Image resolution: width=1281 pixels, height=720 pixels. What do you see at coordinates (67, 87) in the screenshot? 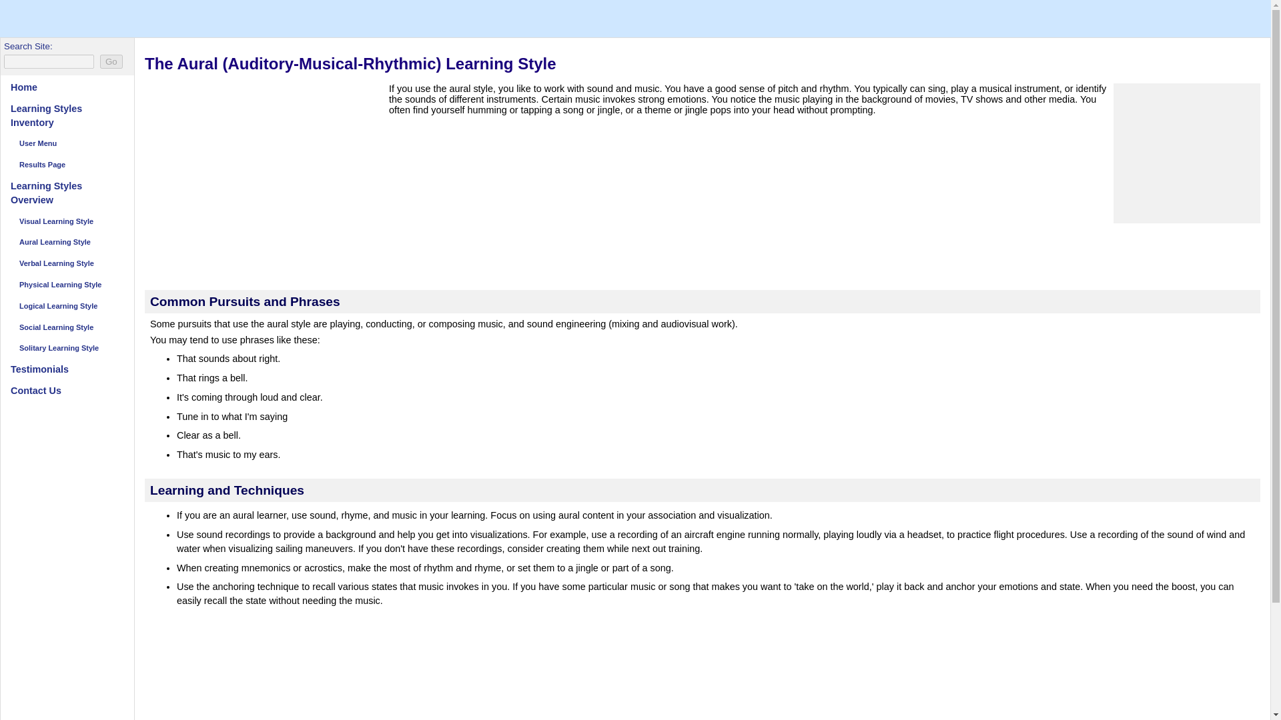
I see `Home` at bounding box center [67, 87].